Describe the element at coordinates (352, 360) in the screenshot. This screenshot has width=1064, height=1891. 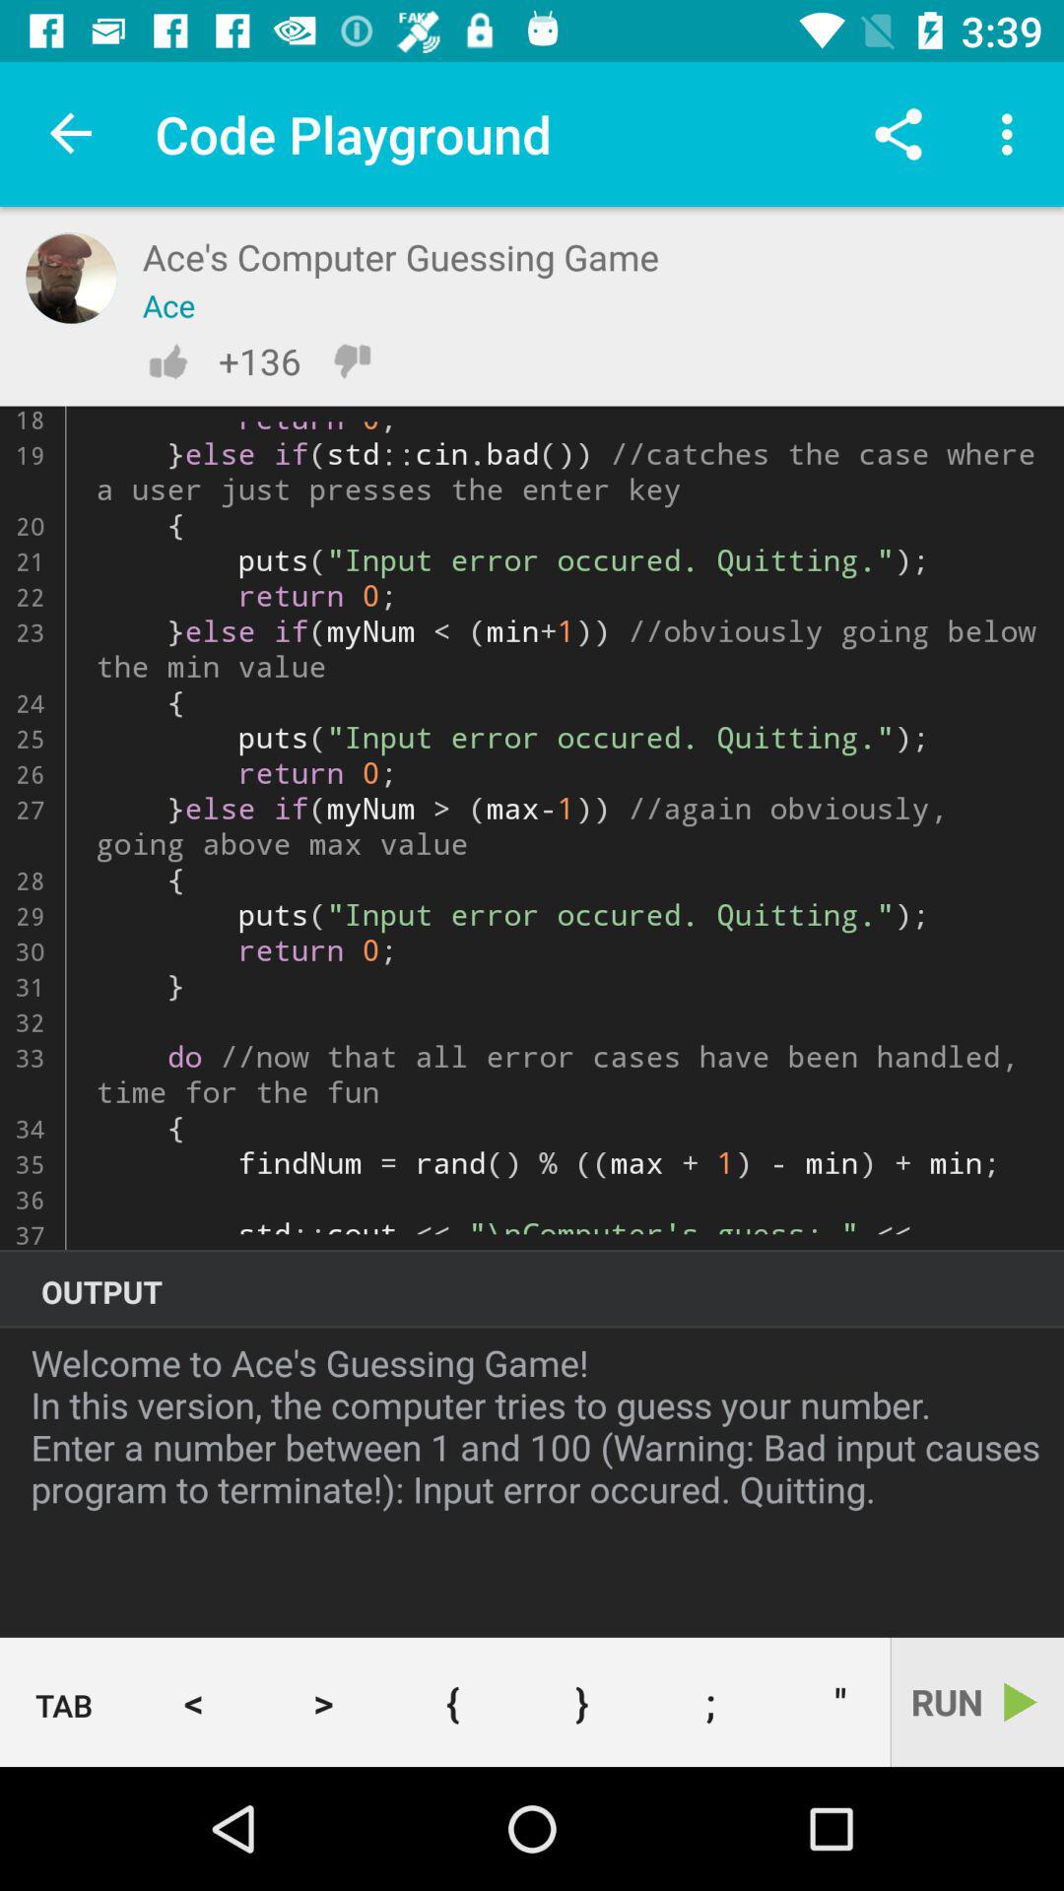
I see `dislike the article` at that location.